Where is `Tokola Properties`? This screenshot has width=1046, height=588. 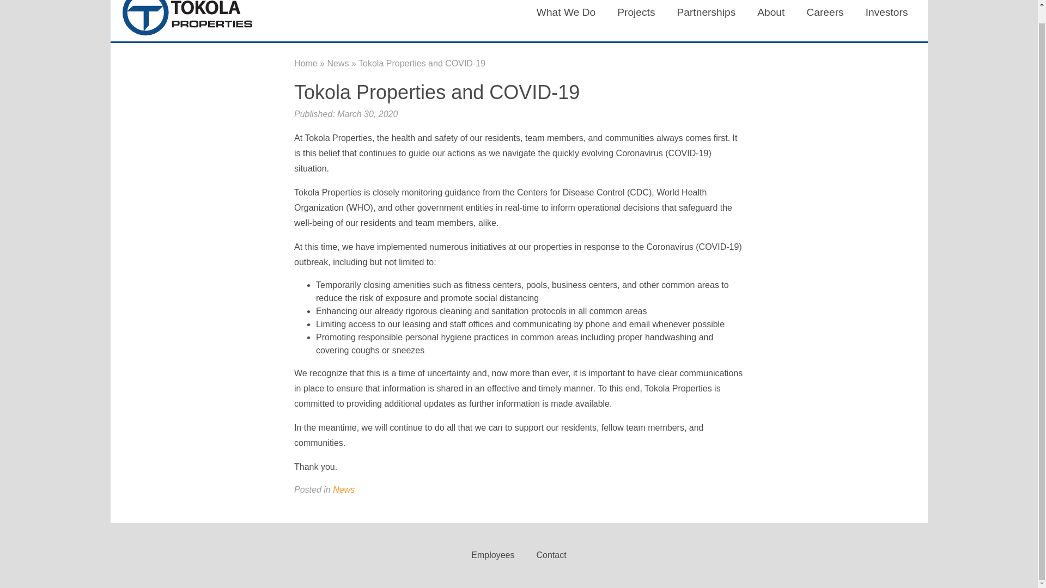 Tokola Properties is located at coordinates (187, 21).